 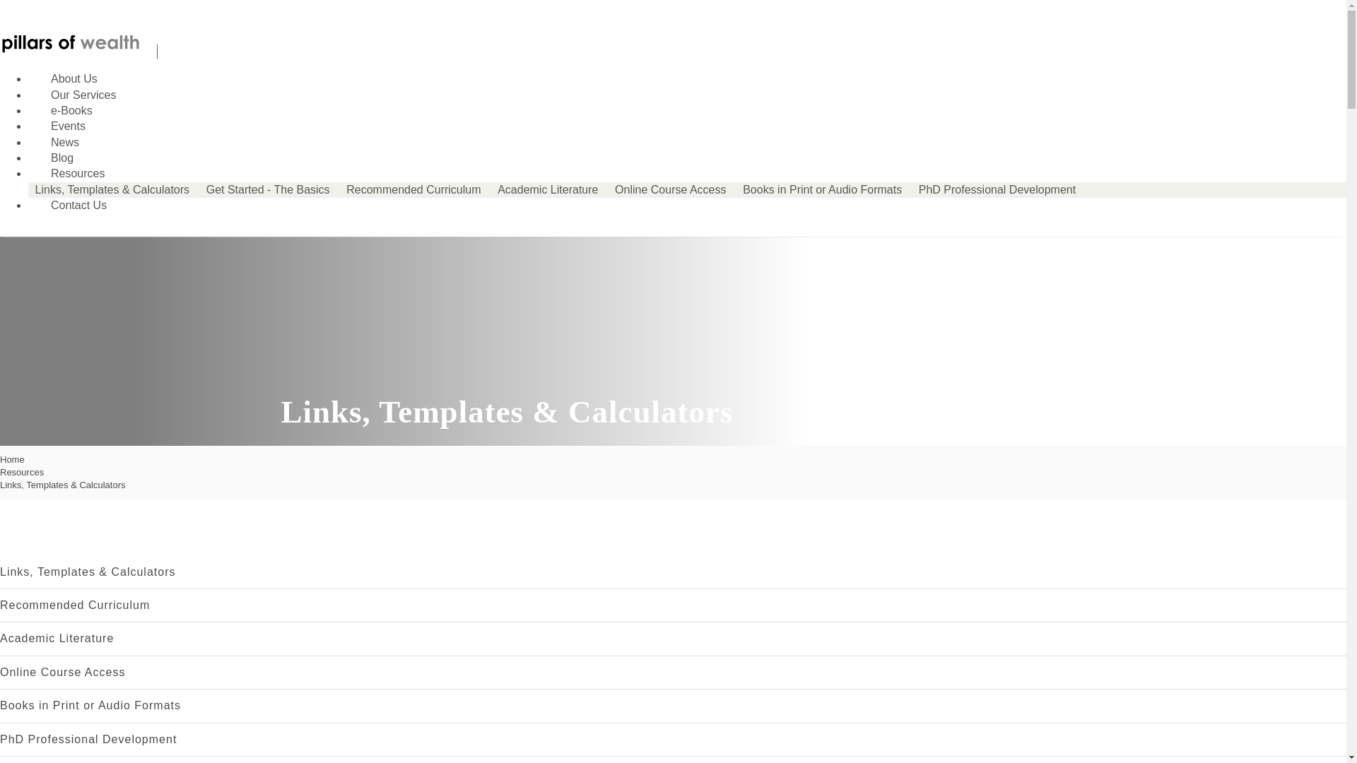 I want to click on PhD Professional Development, so click(x=997, y=189).